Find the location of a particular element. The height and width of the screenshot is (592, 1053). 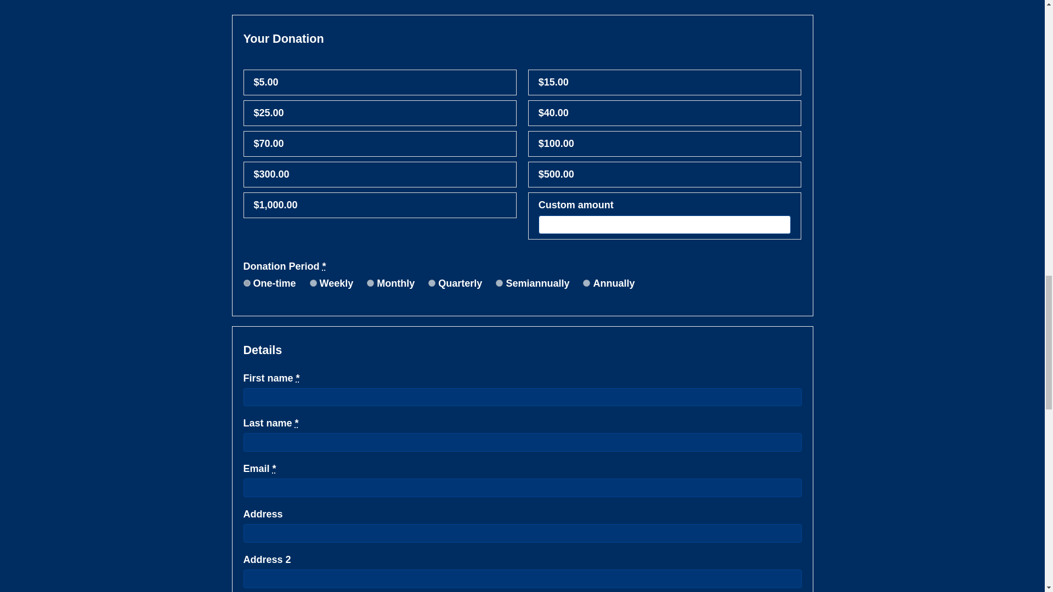

year is located at coordinates (586, 283).